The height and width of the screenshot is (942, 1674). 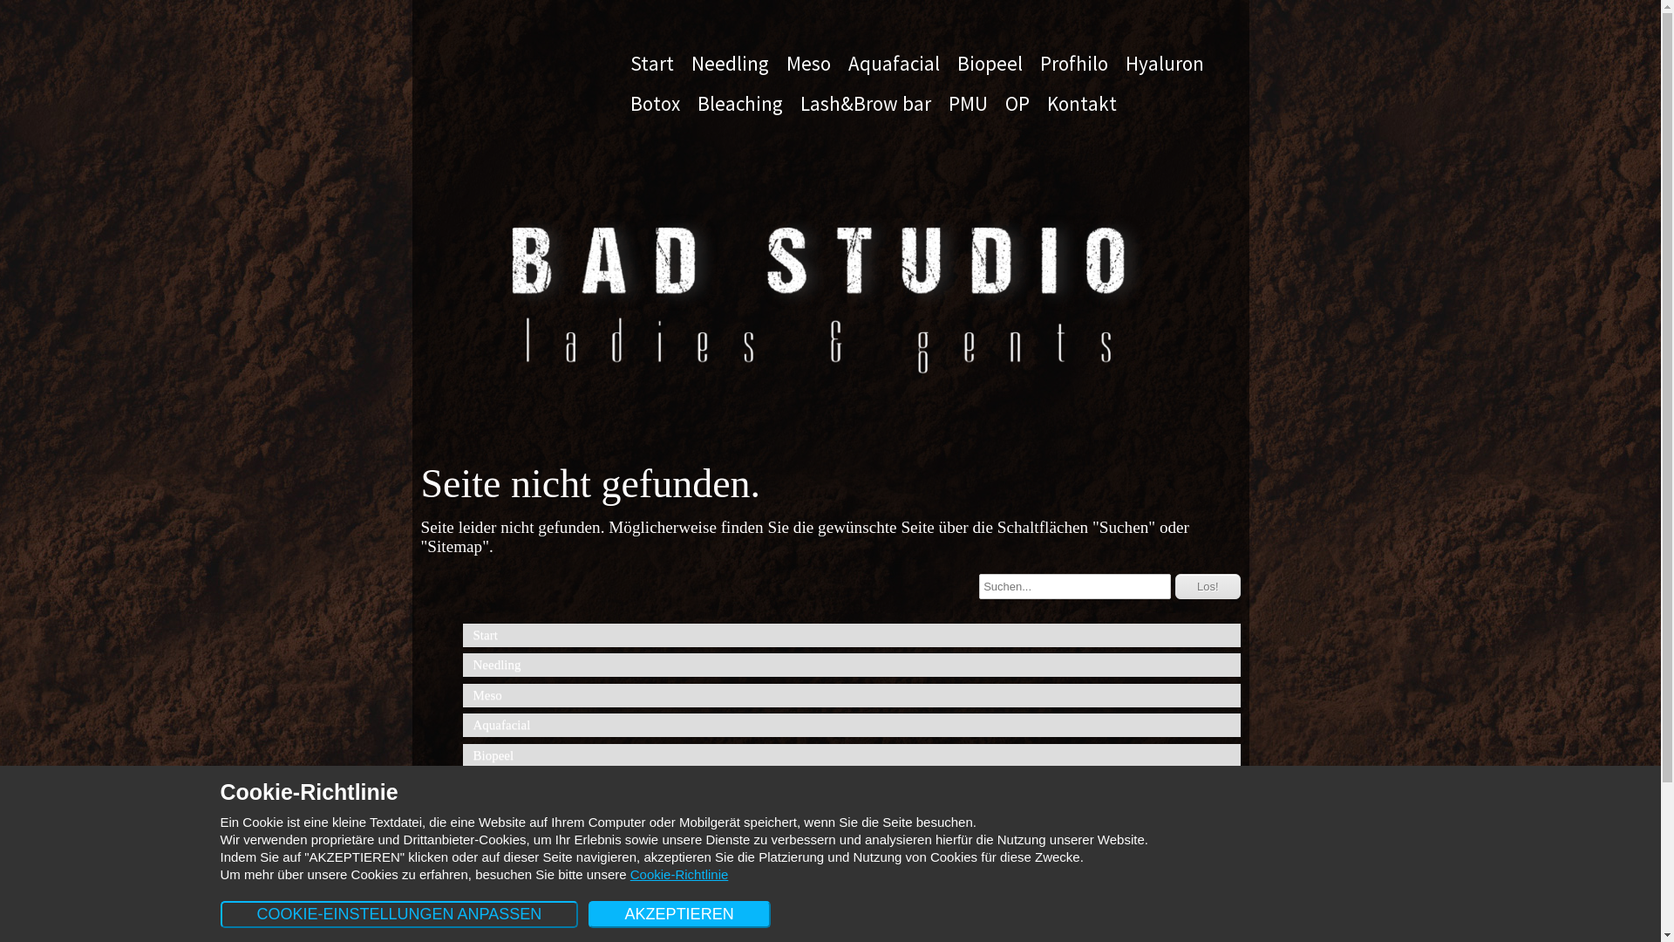 I want to click on AKZEPTIEREN, so click(x=680, y=914).